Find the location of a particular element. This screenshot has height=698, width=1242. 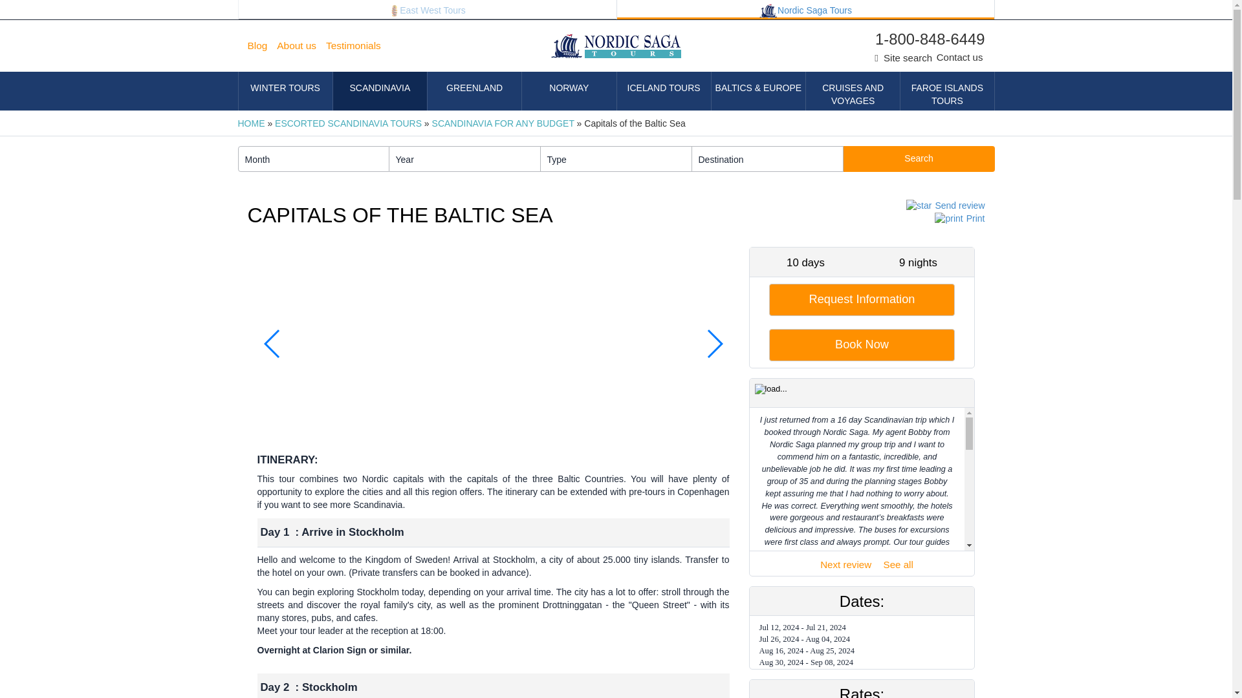

ESCORTED SCANDINAVIA TOURS is located at coordinates (348, 123).